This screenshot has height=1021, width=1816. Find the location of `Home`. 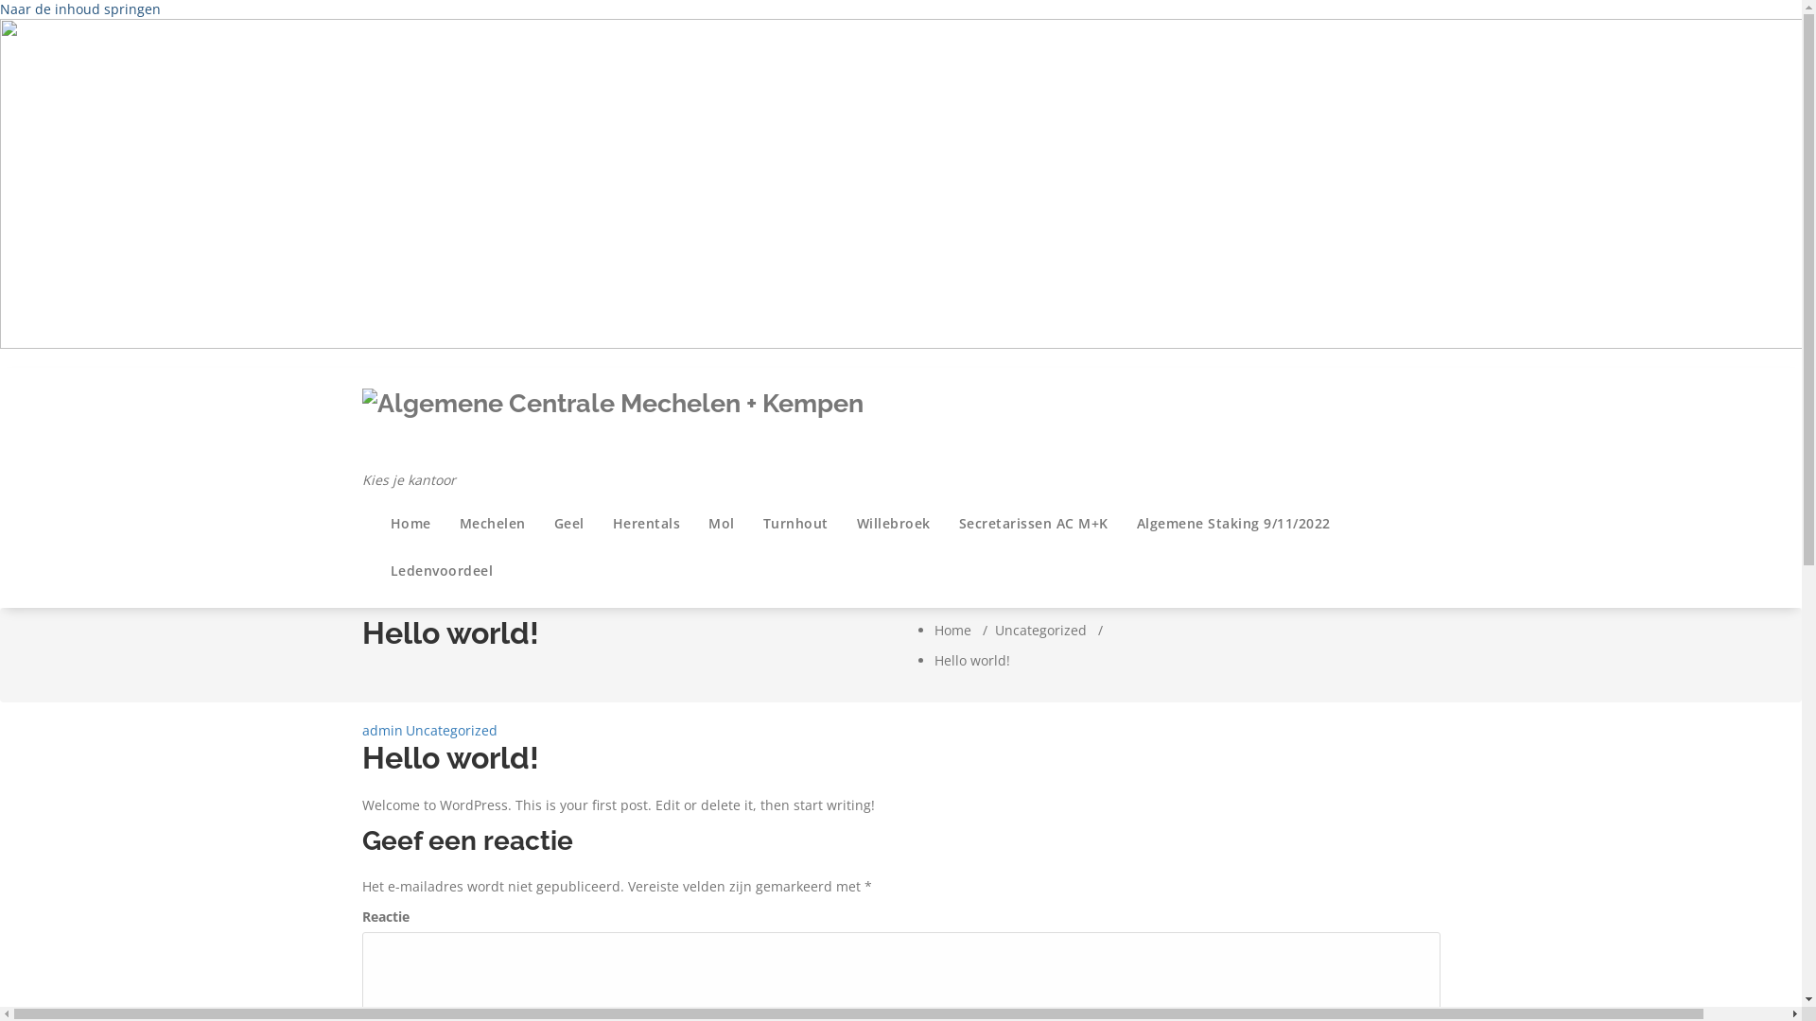

Home is located at coordinates (410, 524).